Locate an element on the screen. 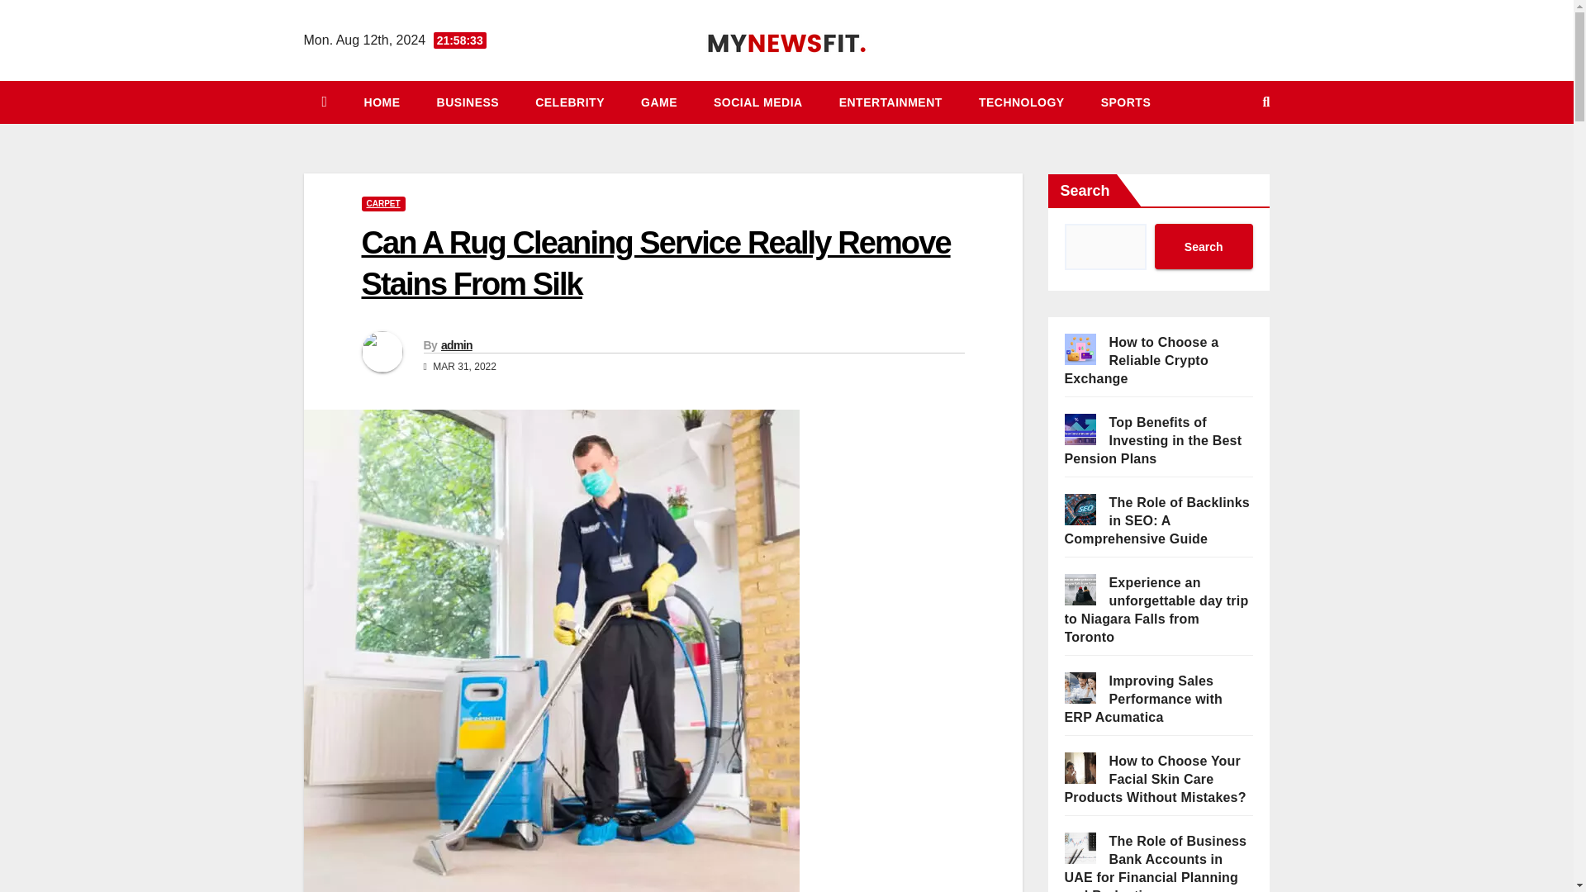 The width and height of the screenshot is (1586, 892). ENTERTAINMENT is located at coordinates (890, 102).